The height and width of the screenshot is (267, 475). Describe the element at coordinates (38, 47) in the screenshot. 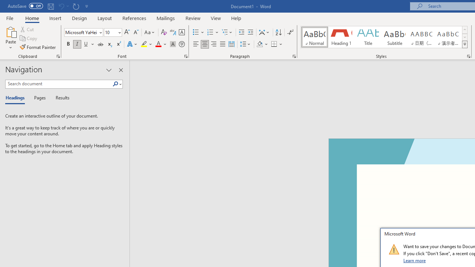

I see `Format Painter` at that location.